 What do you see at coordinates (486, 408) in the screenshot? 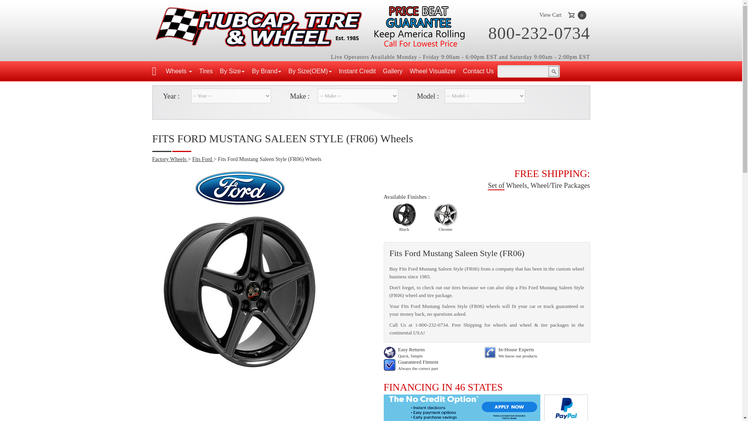
I see `How PayPal Works` at bounding box center [486, 408].